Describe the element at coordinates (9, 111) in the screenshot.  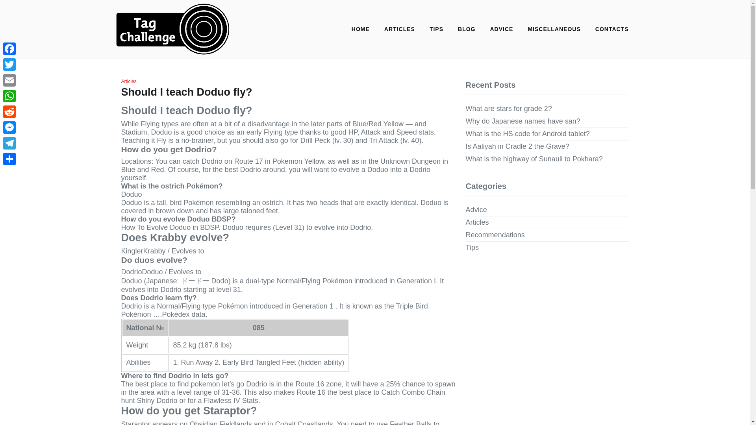
I see `Reddit` at that location.